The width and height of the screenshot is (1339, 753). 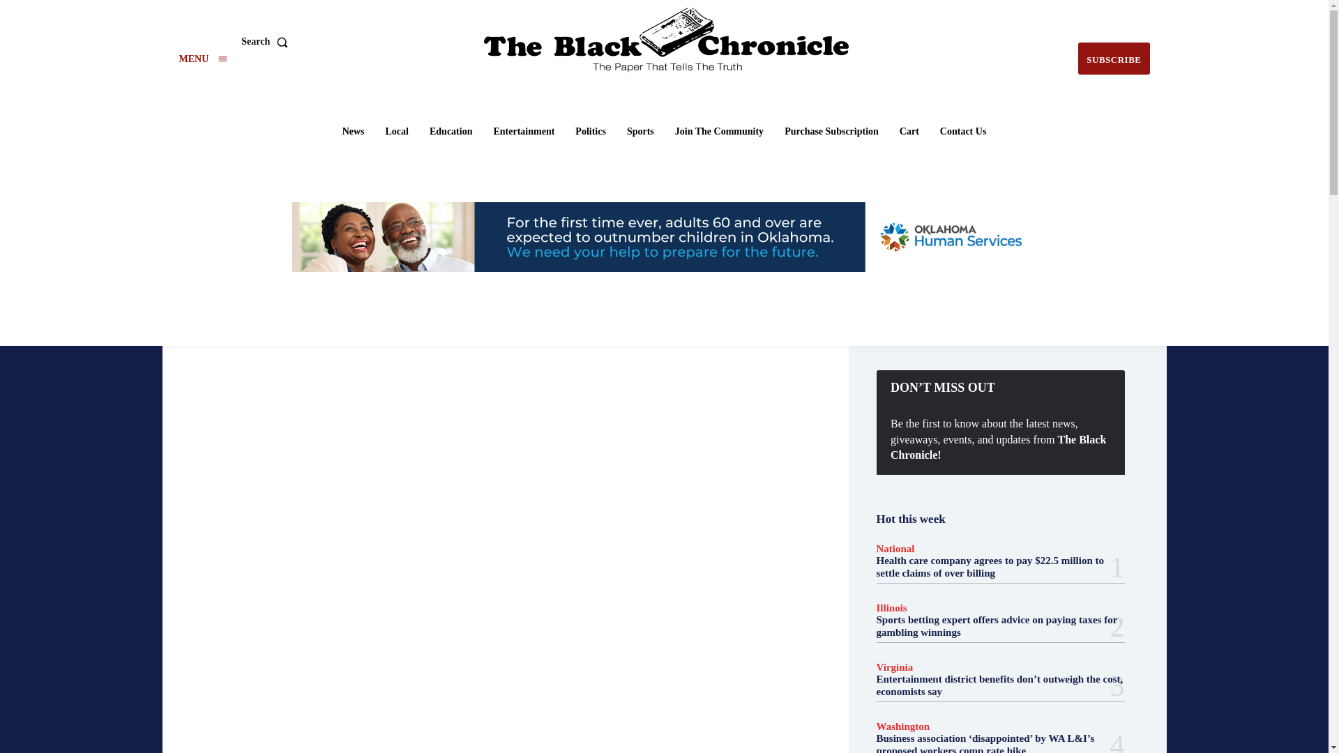 What do you see at coordinates (1113, 59) in the screenshot?
I see `Subscribe` at bounding box center [1113, 59].